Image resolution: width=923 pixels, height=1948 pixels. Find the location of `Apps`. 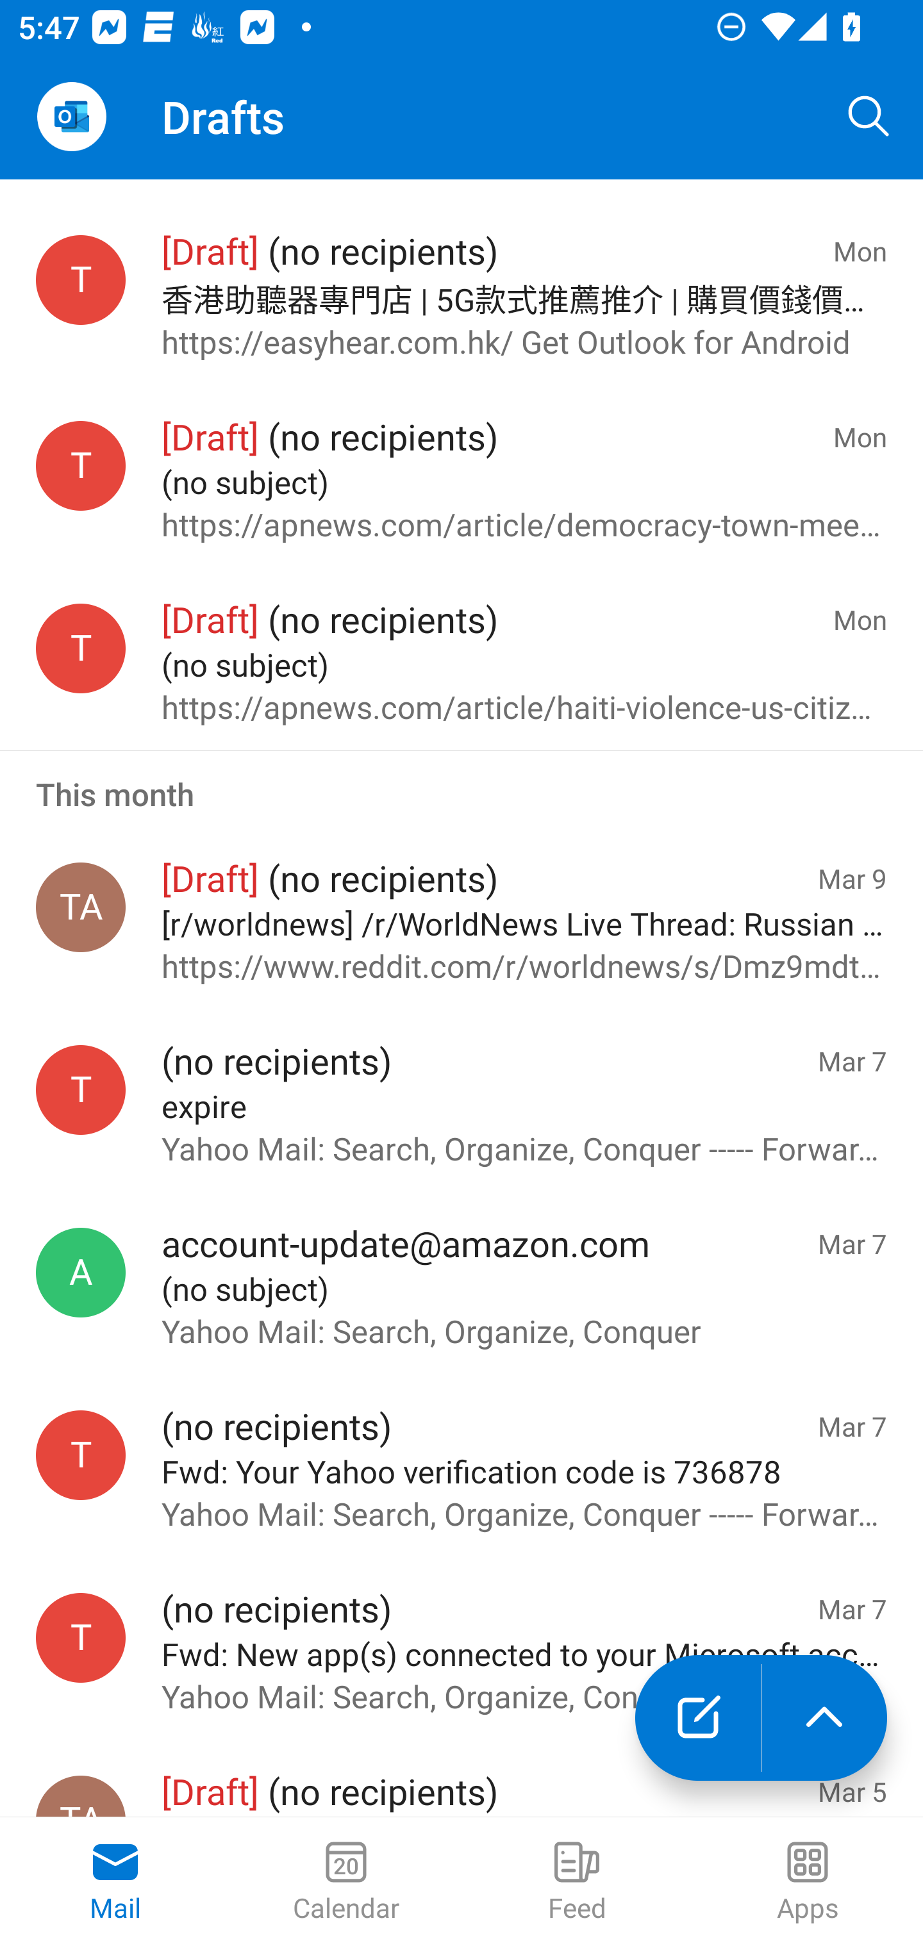

Apps is located at coordinates (808, 1883).